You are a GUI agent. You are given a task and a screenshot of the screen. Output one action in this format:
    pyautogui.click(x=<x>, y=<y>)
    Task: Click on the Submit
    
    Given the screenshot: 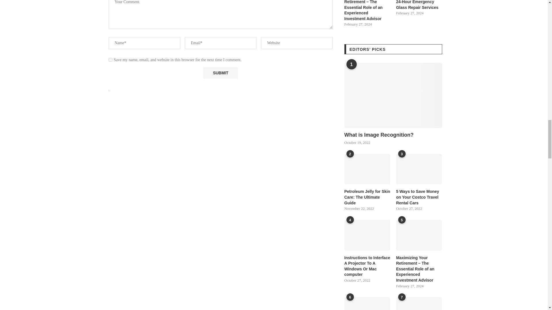 What is the action you would take?
    pyautogui.click(x=220, y=73)
    